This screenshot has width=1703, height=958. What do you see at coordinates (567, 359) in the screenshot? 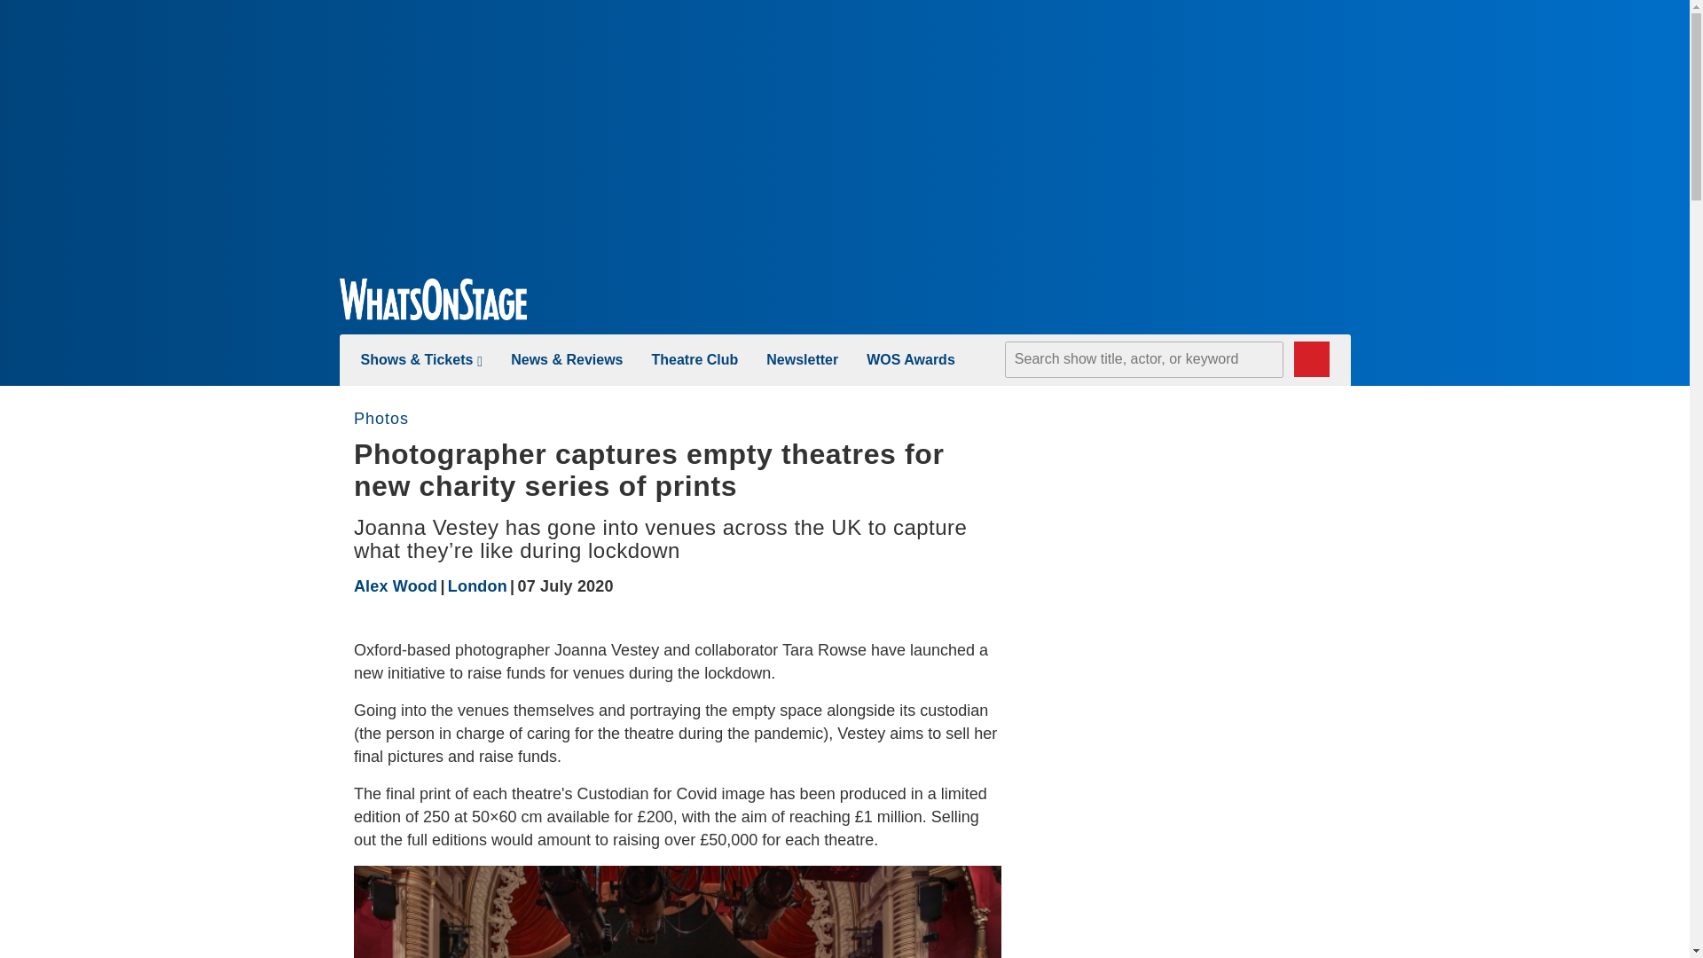
I see `new-and-reviews-link` at bounding box center [567, 359].